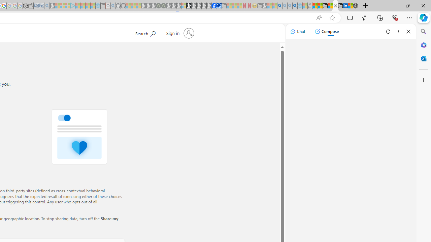 The width and height of the screenshot is (431, 242). Describe the element at coordinates (219, 6) in the screenshot. I see `AQI & Health | AirNow.gov` at that location.